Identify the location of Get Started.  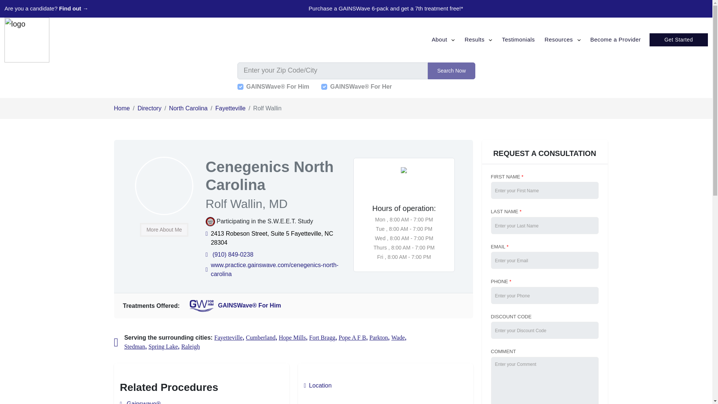
(679, 40).